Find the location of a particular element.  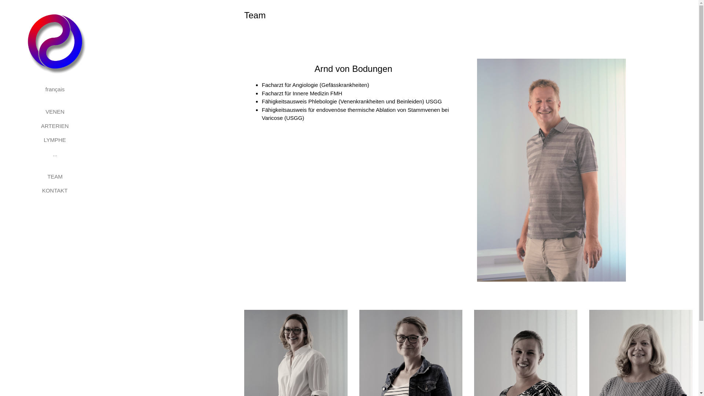

LYMPHE is located at coordinates (55, 140).